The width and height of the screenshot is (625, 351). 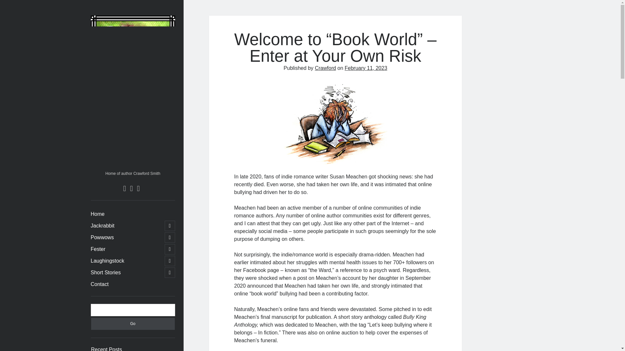 I want to click on Powwows, so click(x=102, y=238).